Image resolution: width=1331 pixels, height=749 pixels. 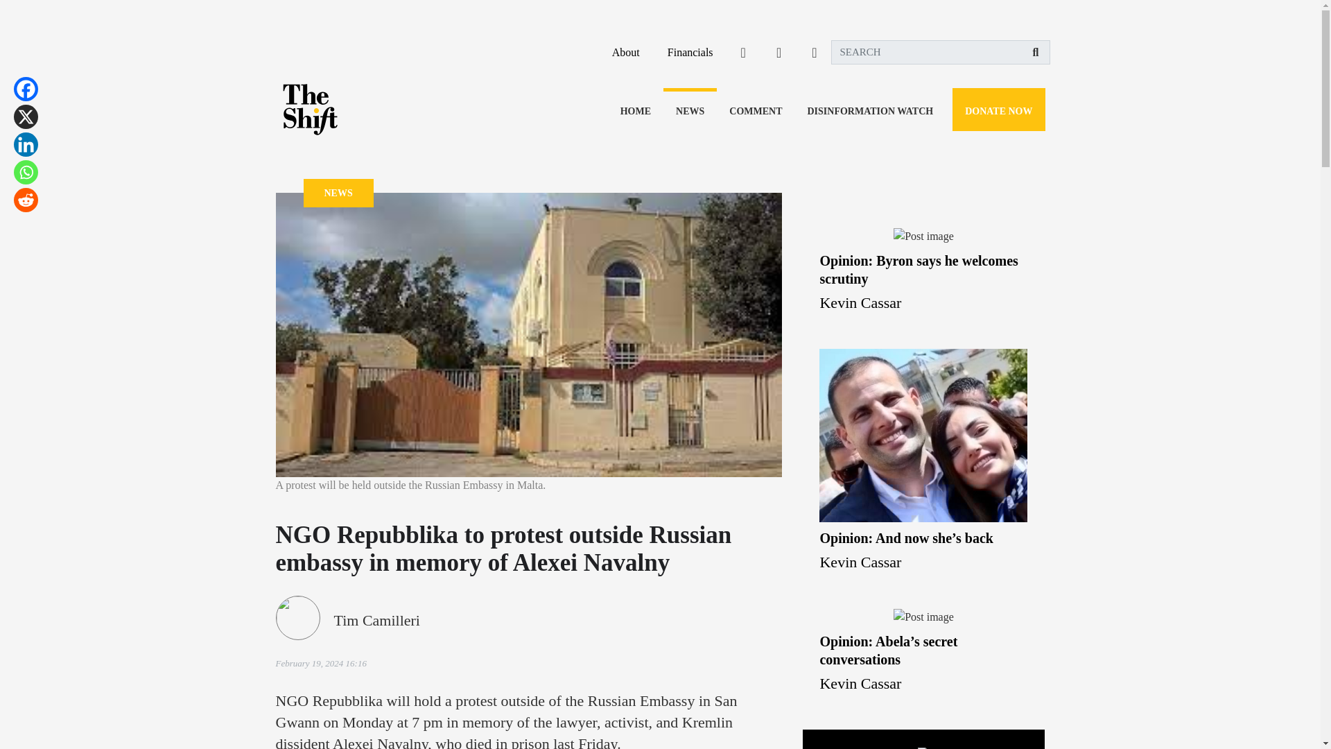 What do you see at coordinates (756, 111) in the screenshot?
I see `Comment` at bounding box center [756, 111].